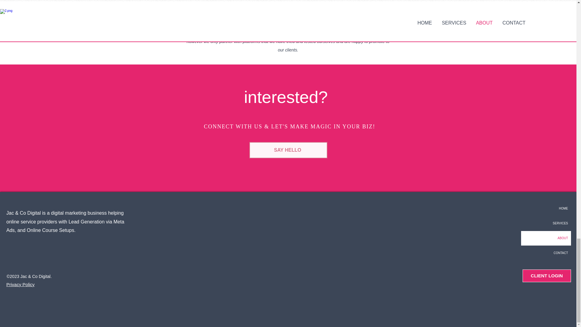 This screenshot has width=581, height=327. I want to click on SAY HELLO, so click(288, 150).